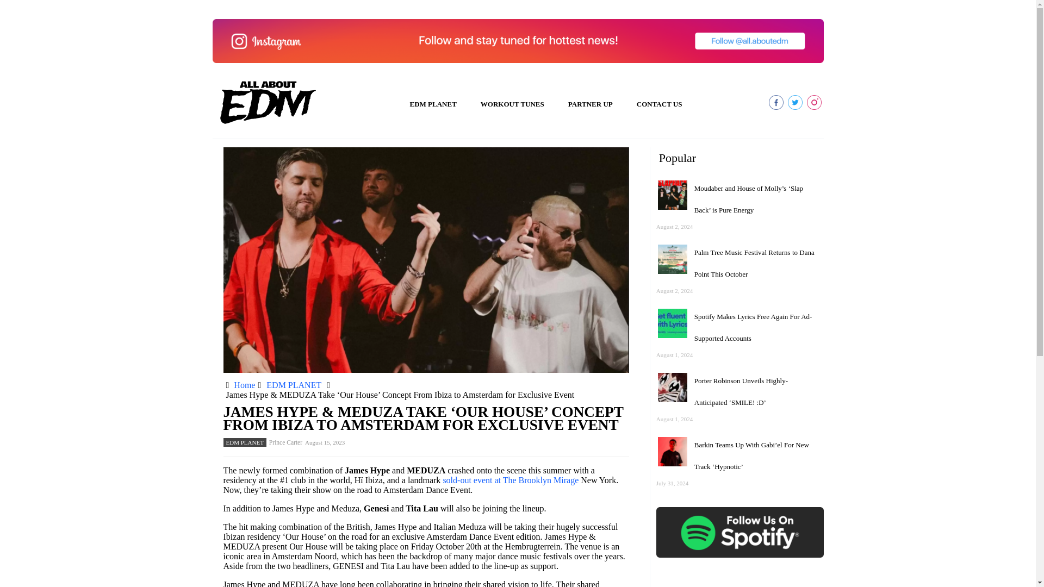  I want to click on Home, so click(244, 385).